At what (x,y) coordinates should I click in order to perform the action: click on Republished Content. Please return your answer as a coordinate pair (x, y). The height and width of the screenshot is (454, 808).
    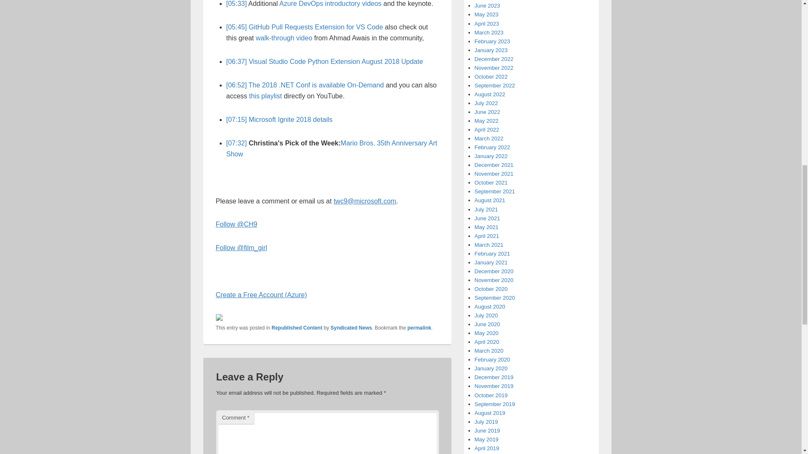
    Looking at the image, I should click on (297, 328).